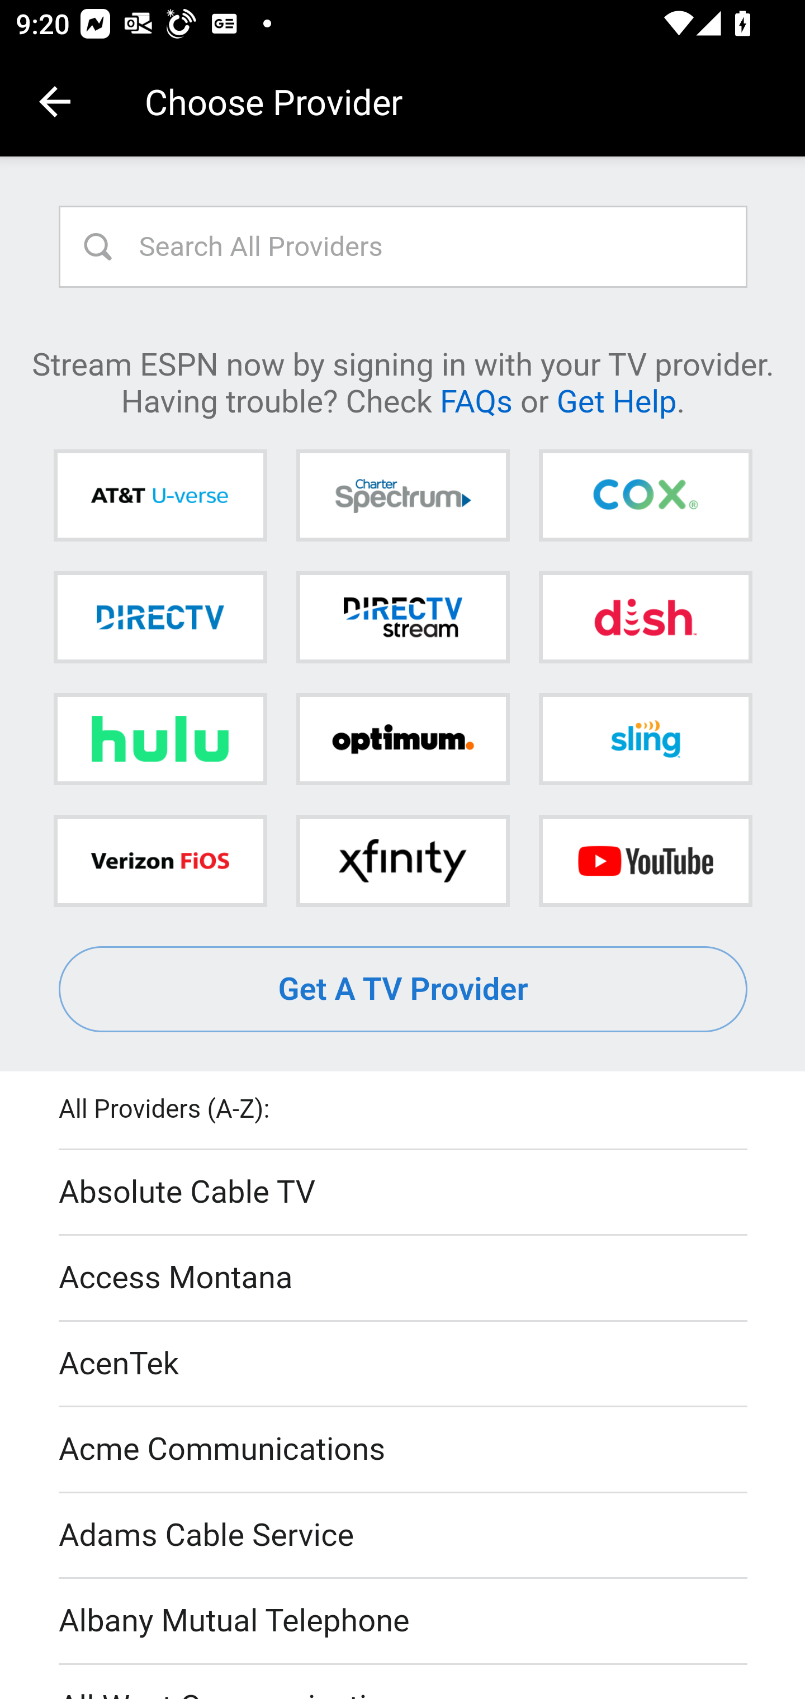 This screenshot has height=1699, width=805. Describe the element at coordinates (402, 739) in the screenshot. I see `Optimum` at that location.